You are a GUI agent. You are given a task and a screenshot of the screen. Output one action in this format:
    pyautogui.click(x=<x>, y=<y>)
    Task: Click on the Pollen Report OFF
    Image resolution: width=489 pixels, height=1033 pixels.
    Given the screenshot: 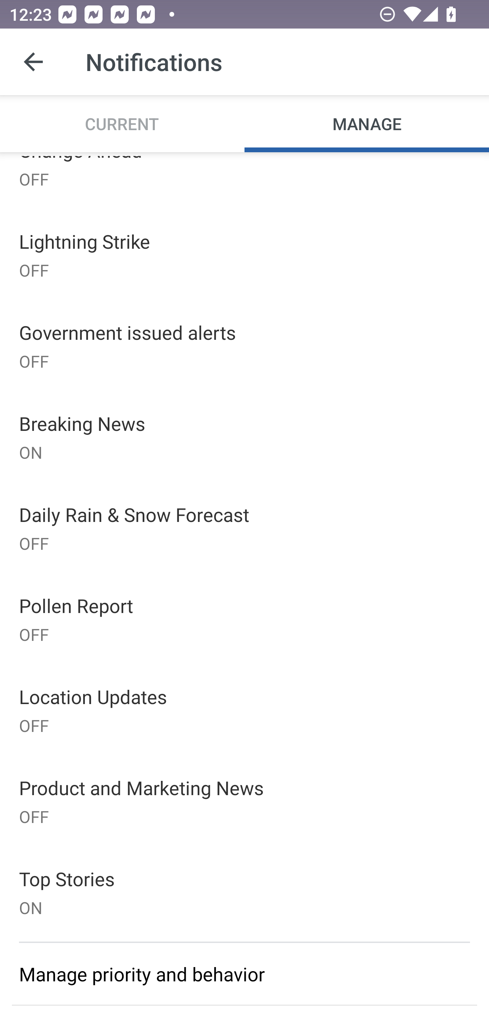 What is the action you would take?
    pyautogui.click(x=244, y=618)
    